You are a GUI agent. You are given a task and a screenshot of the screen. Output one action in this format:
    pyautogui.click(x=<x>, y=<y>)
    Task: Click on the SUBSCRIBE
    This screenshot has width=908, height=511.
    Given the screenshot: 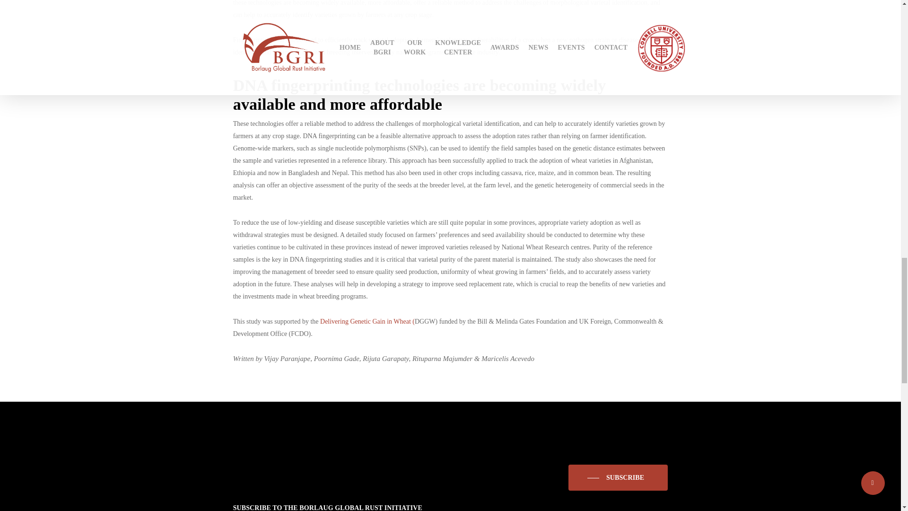 What is the action you would take?
    pyautogui.click(x=618, y=478)
    